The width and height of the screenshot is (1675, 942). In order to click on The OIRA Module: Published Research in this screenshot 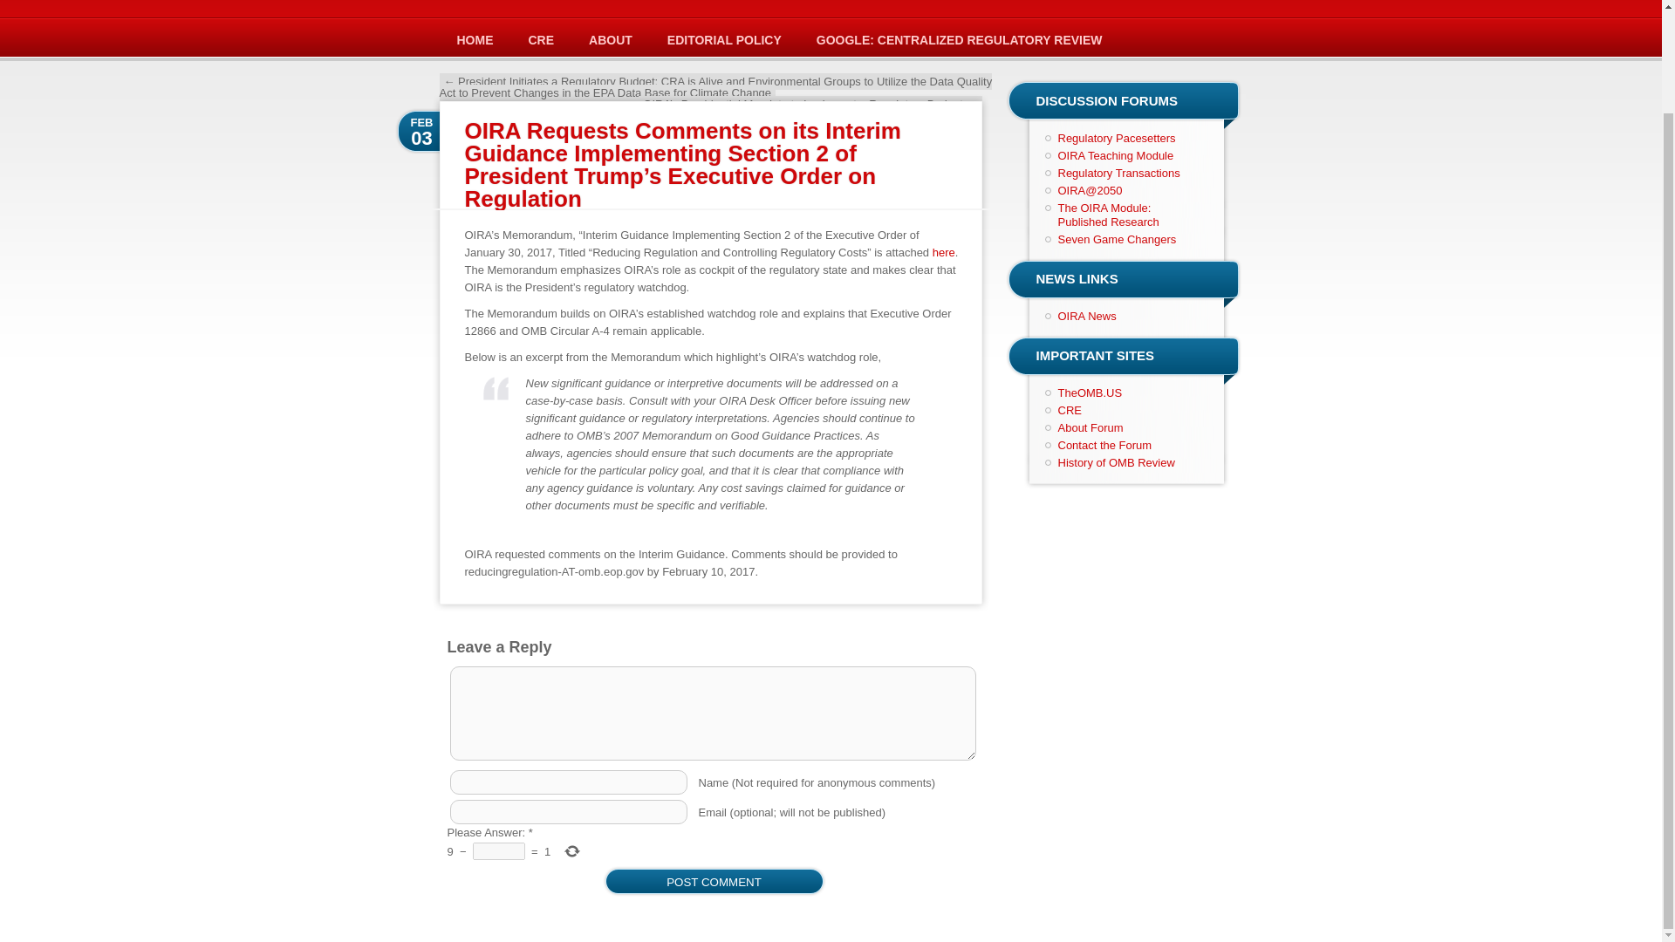, I will do `click(1108, 215)`.